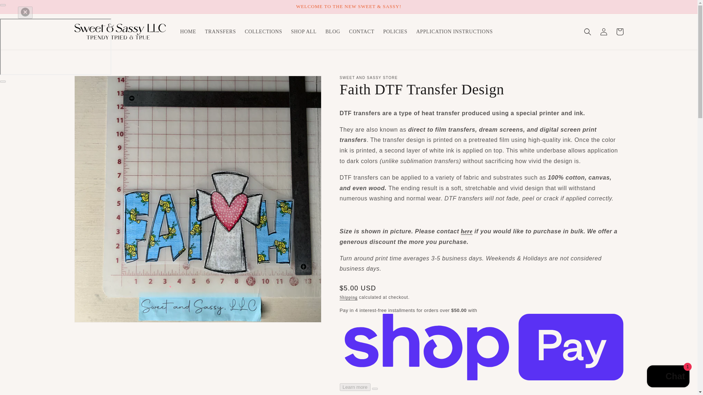  I want to click on here, so click(466, 231).